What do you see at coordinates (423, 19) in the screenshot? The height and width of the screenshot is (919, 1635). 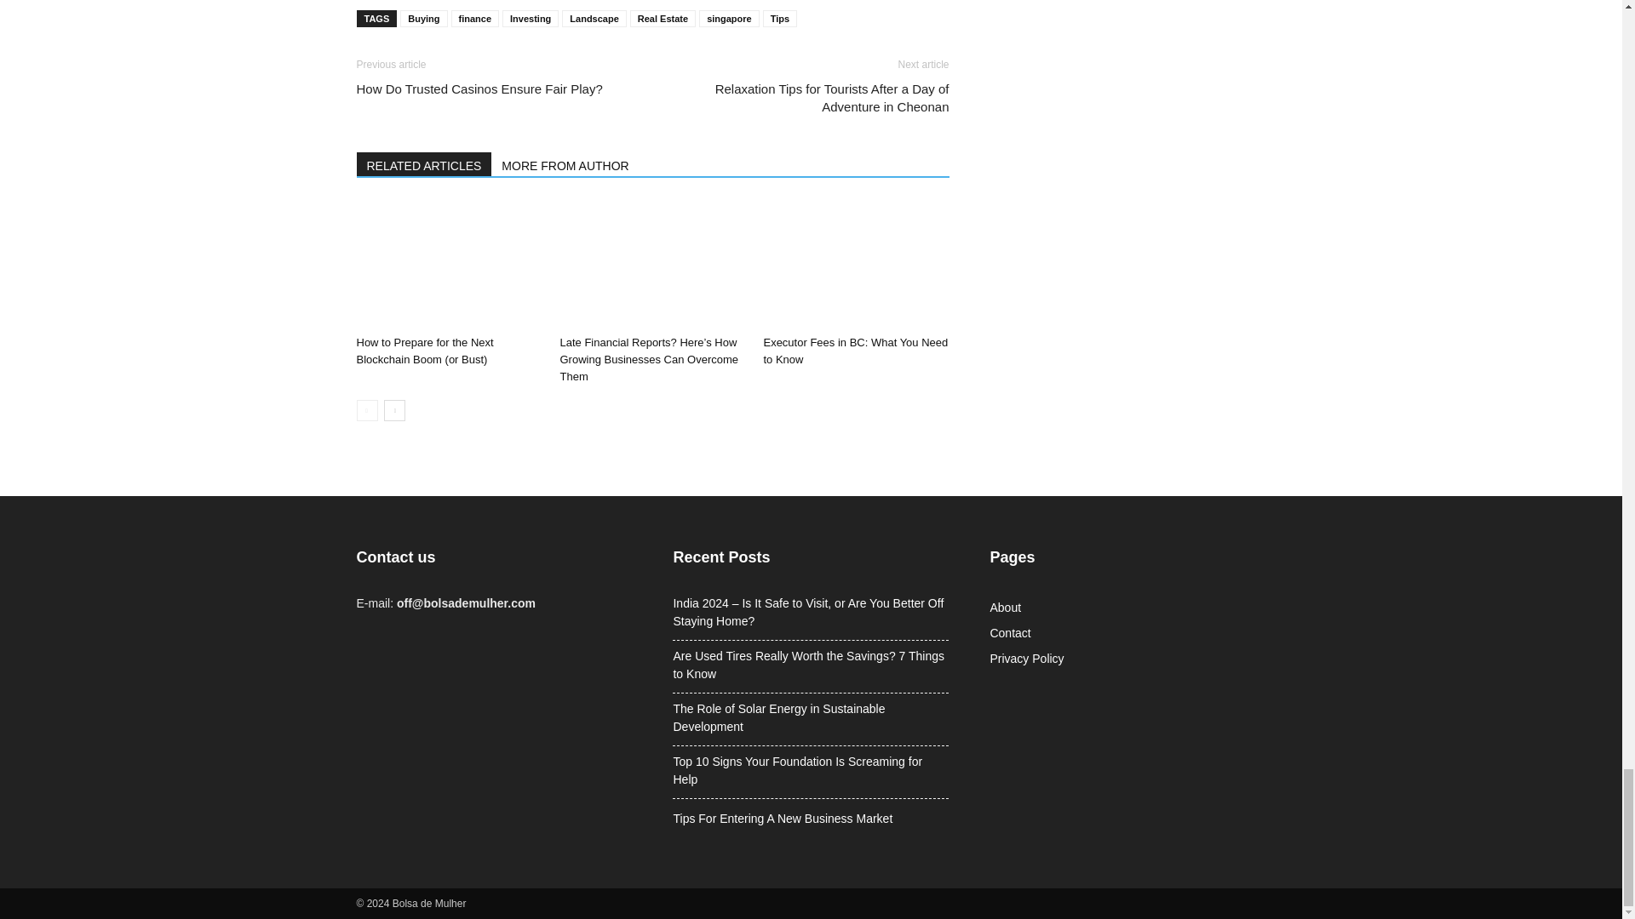 I see `Buying` at bounding box center [423, 19].